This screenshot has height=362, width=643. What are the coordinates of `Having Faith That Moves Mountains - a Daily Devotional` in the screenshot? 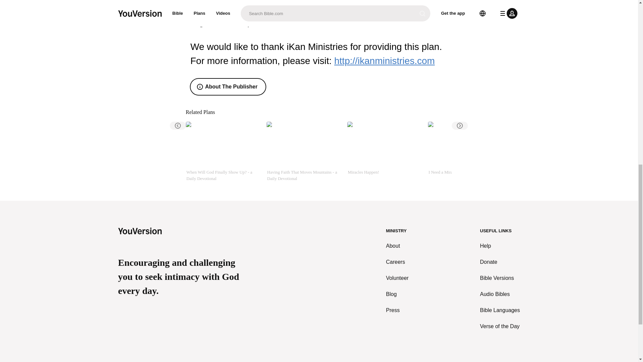 It's located at (304, 152).